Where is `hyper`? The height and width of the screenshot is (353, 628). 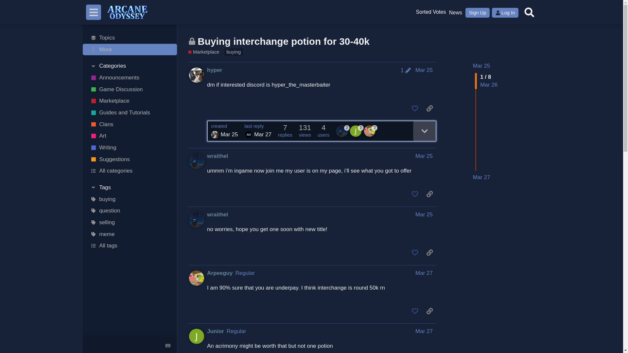 hyper is located at coordinates (215, 70).